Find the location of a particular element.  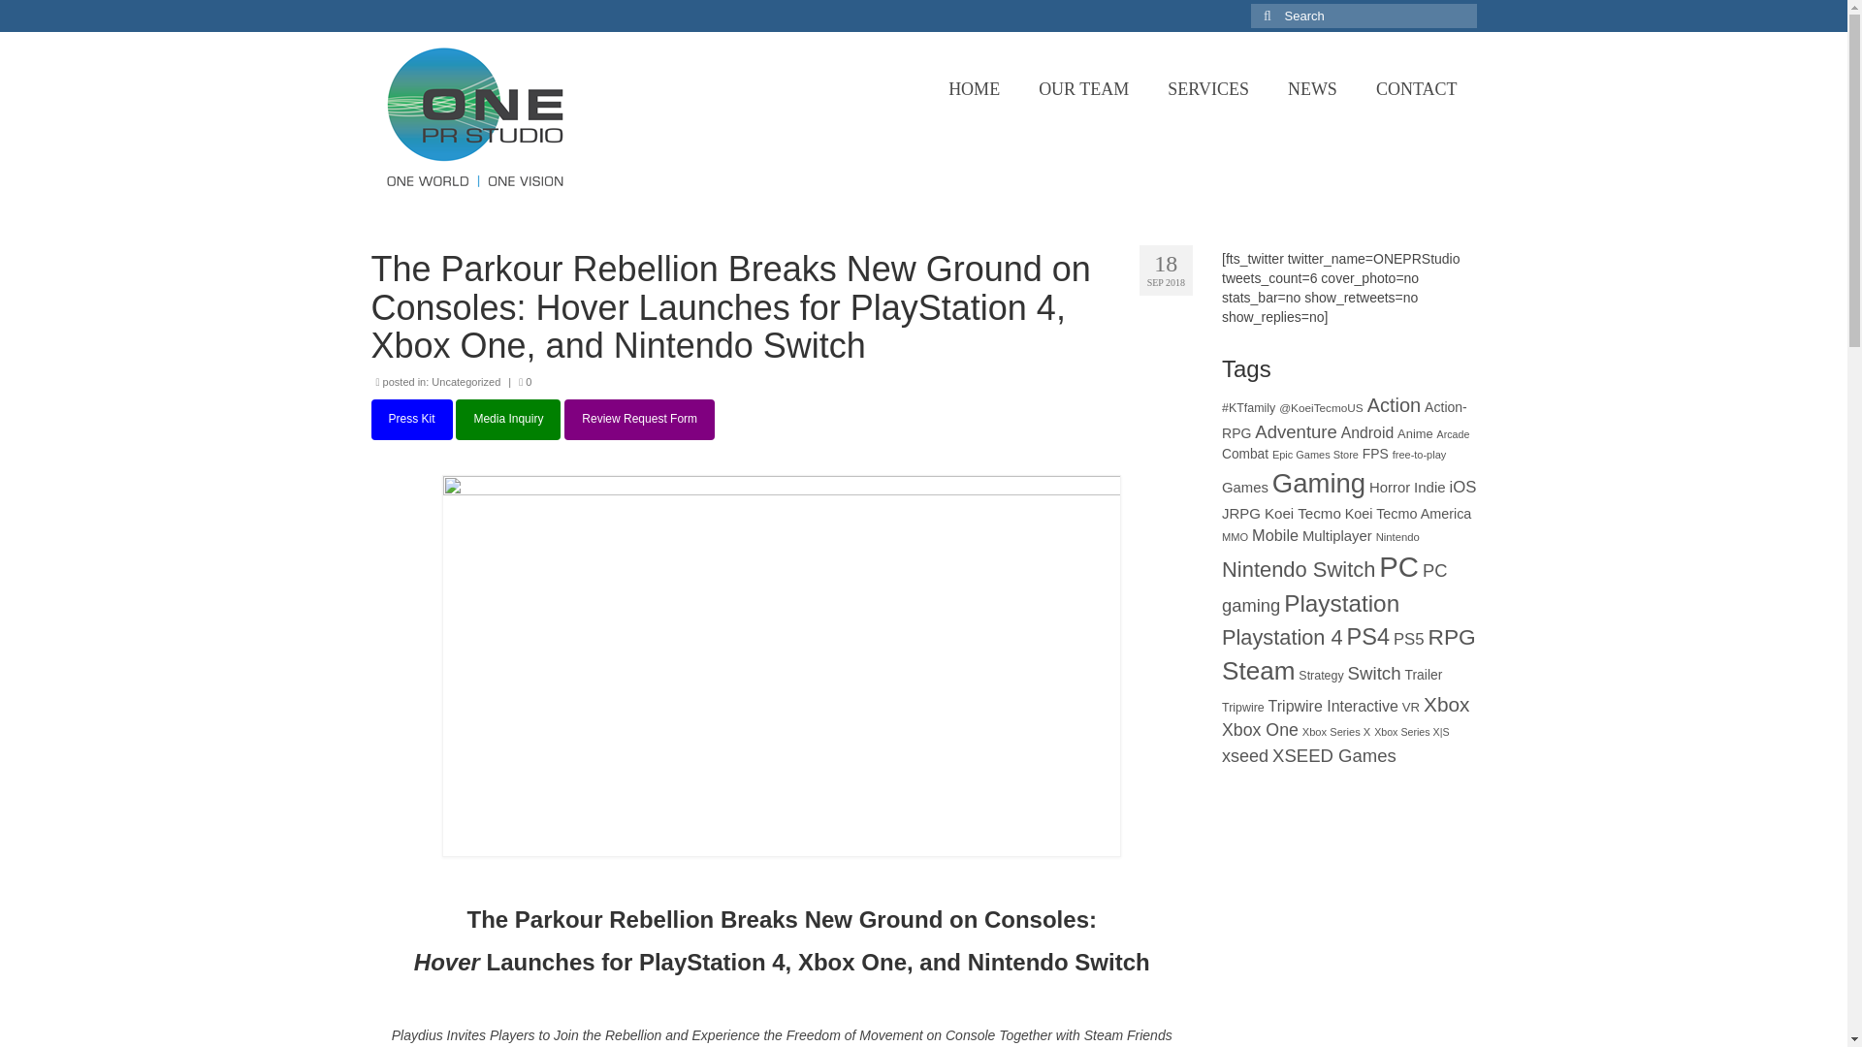

SERVICES is located at coordinates (1208, 89).